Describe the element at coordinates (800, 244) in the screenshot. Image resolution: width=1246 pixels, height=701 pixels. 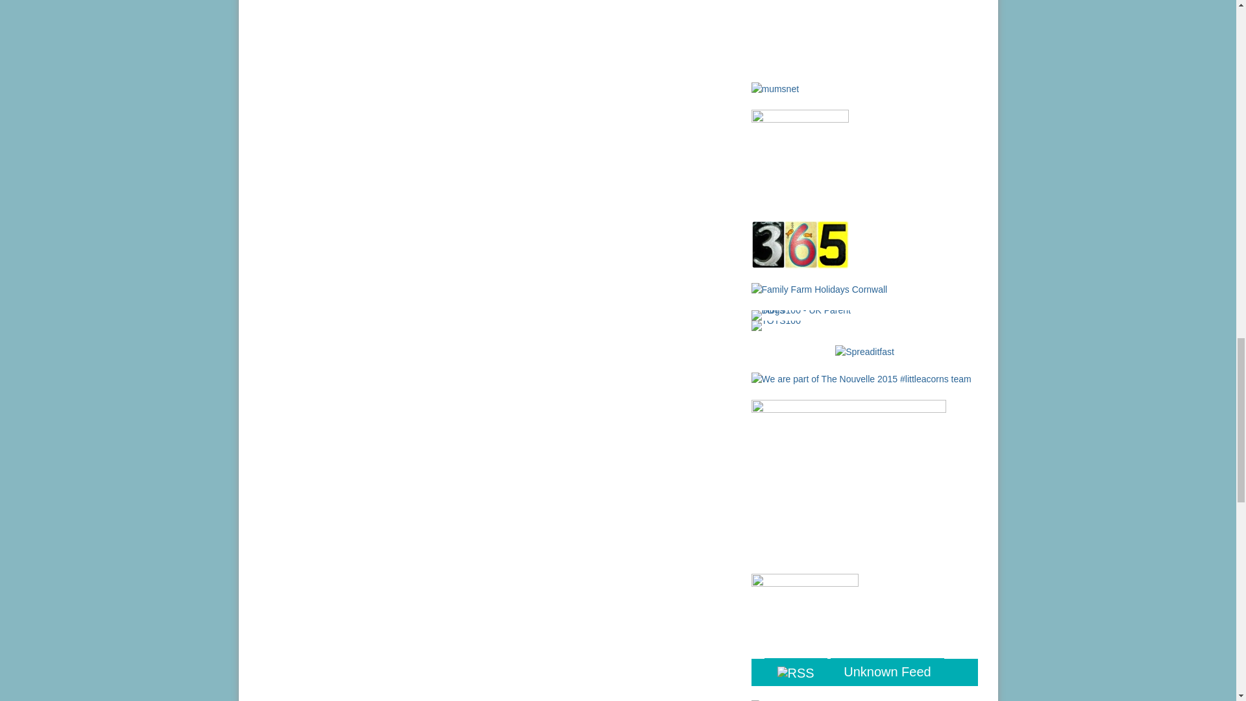
I see `TheBoyandMe's 365 Linky` at that location.